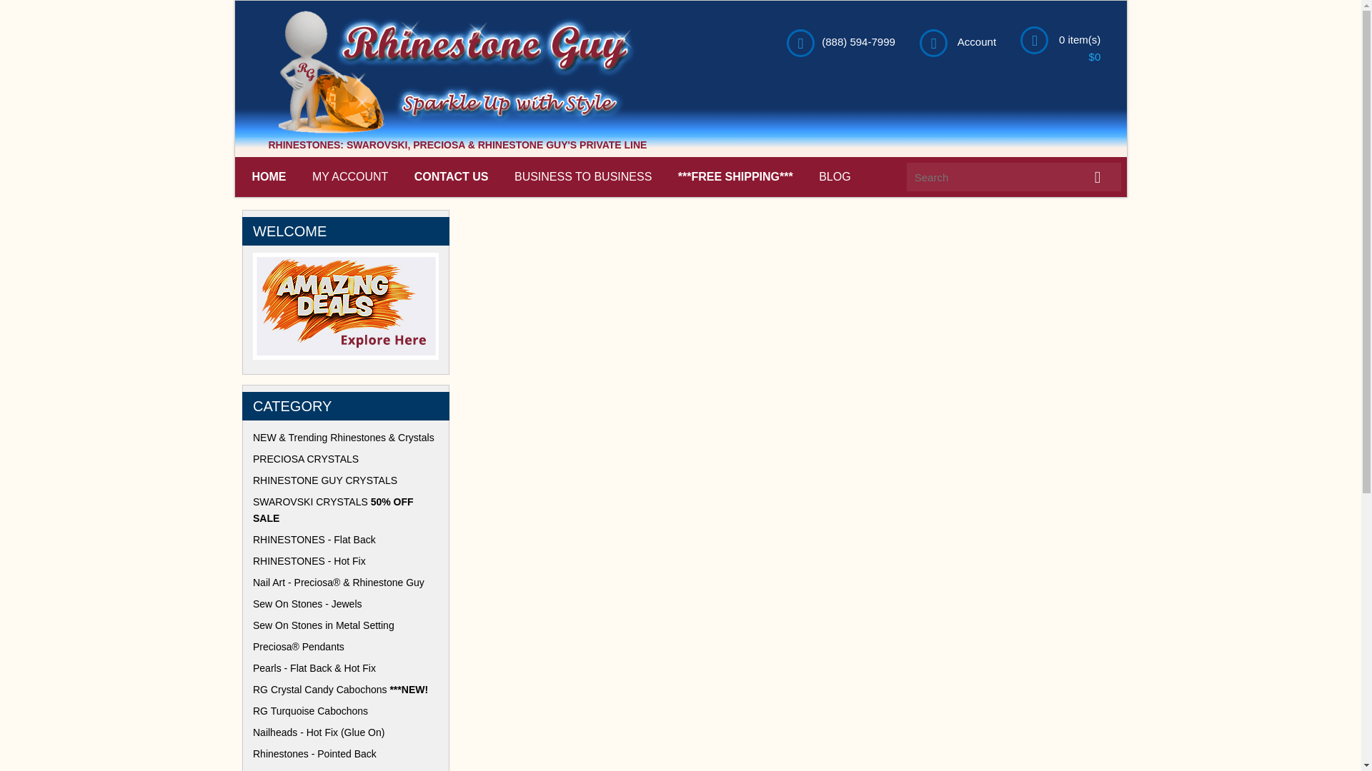  Describe the element at coordinates (346, 561) in the screenshot. I see `RHINESTONES - Hot Fix` at that location.